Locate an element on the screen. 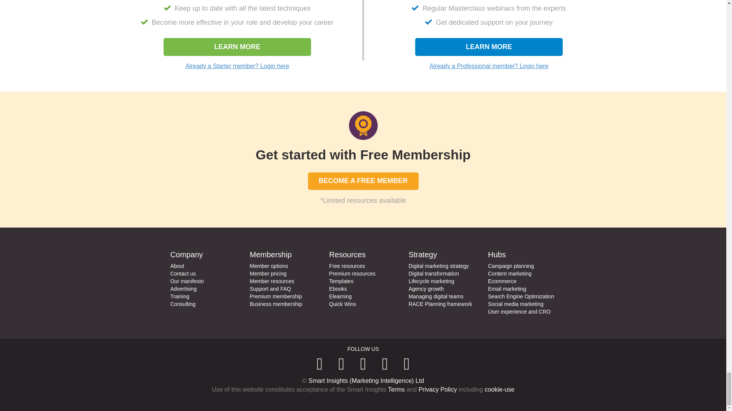 The height and width of the screenshot is (411, 732). Connect with us on Linked In is located at coordinates (319, 364).